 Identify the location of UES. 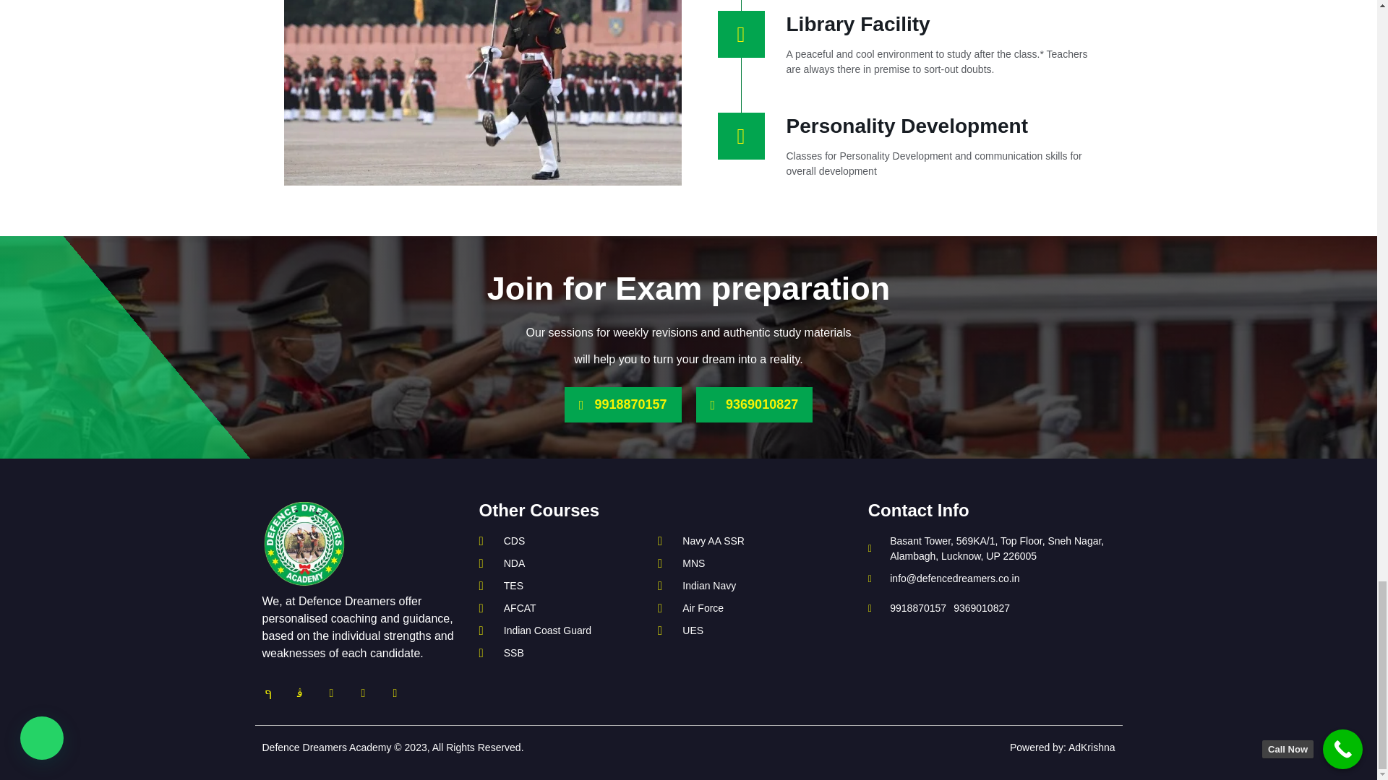
(733, 630).